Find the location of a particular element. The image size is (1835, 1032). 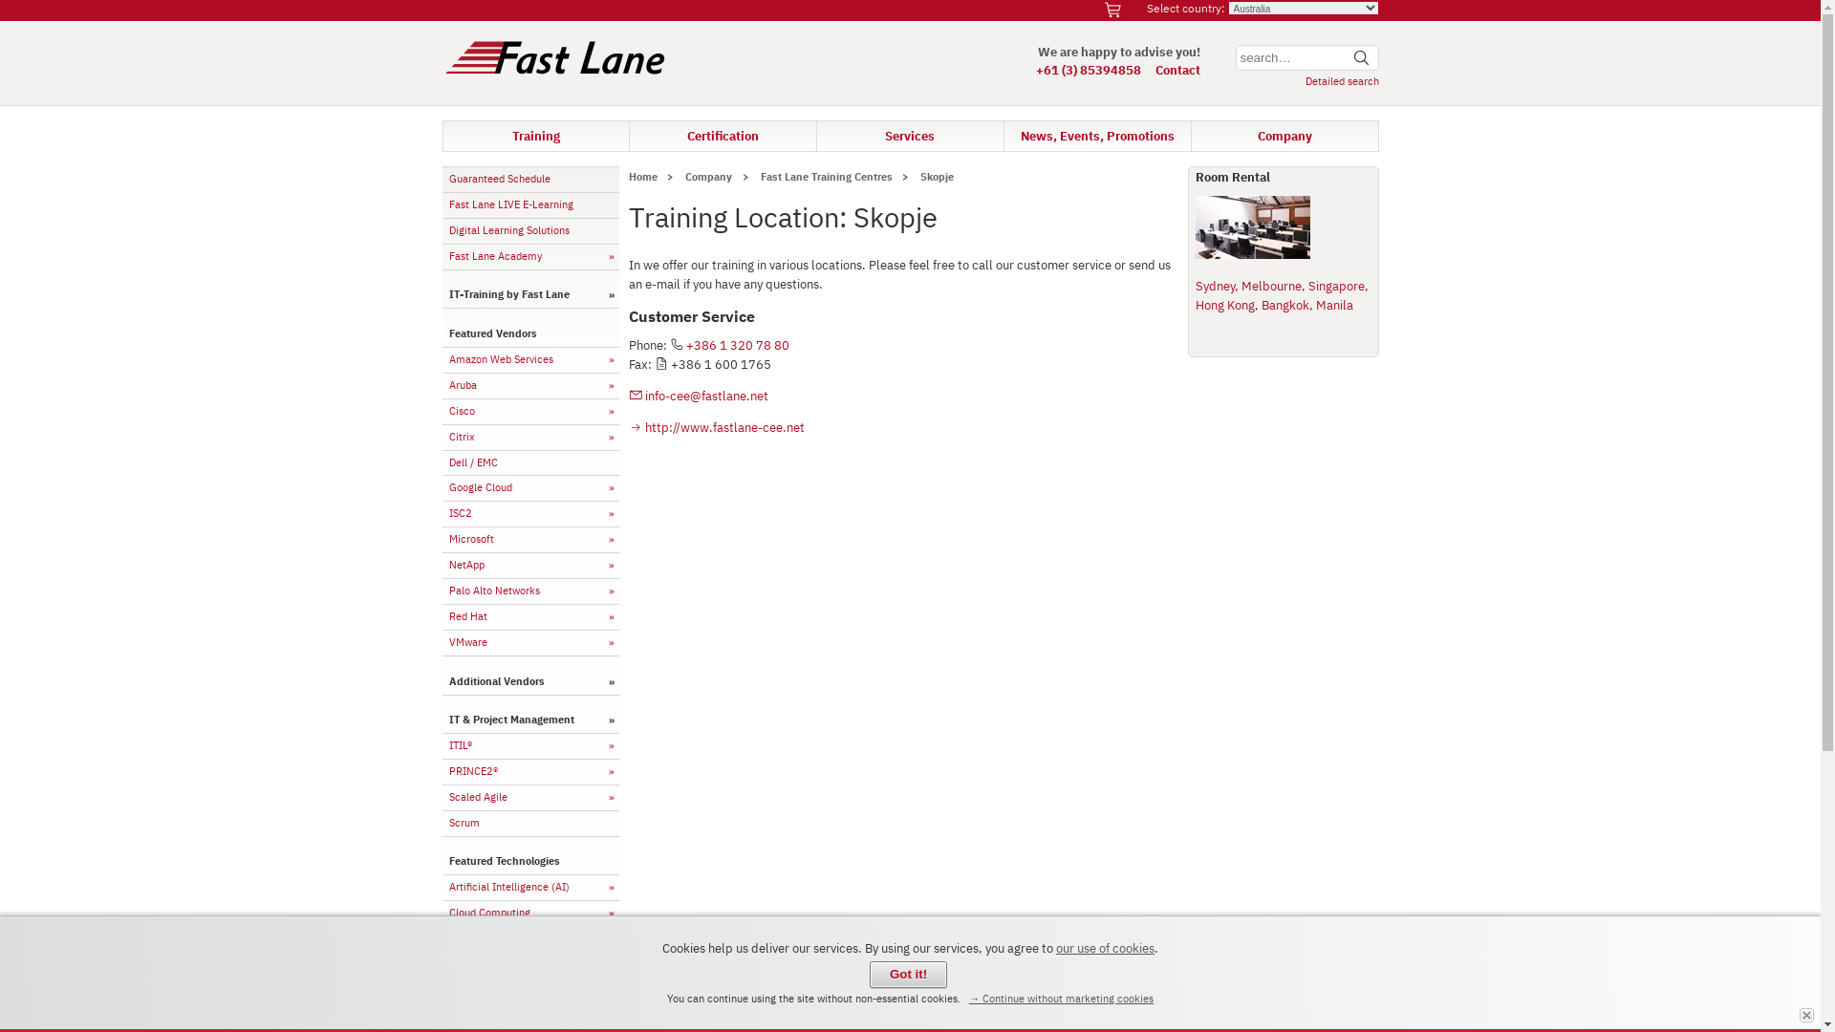

http://www.fastlane-cee.net is located at coordinates (717, 427).